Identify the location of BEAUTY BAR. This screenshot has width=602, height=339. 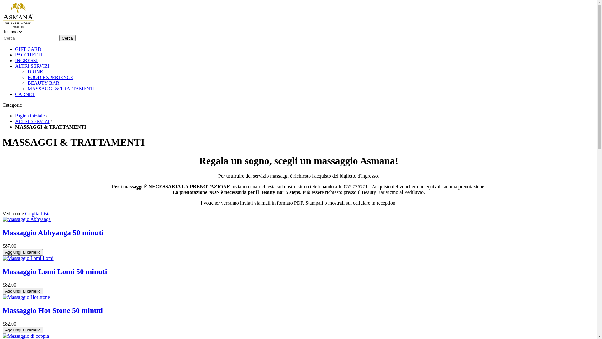
(43, 83).